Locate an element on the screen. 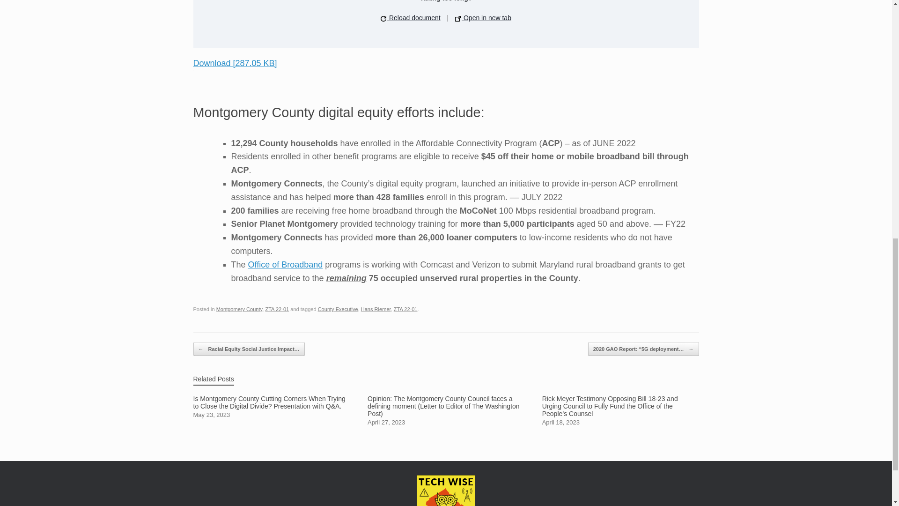 This screenshot has width=899, height=506. ZTA 22-01 is located at coordinates (277, 309).